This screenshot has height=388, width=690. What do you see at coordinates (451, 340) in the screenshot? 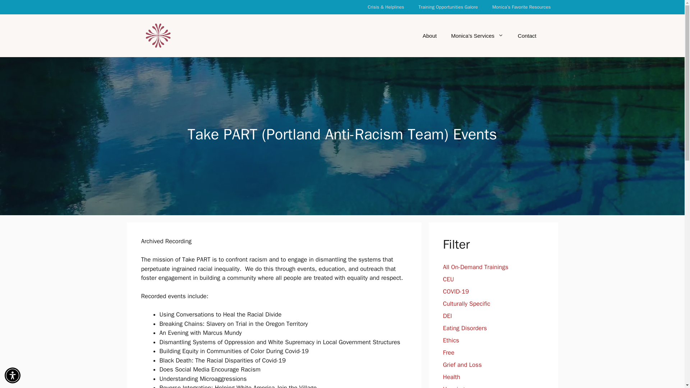
I see `Ethics` at bounding box center [451, 340].